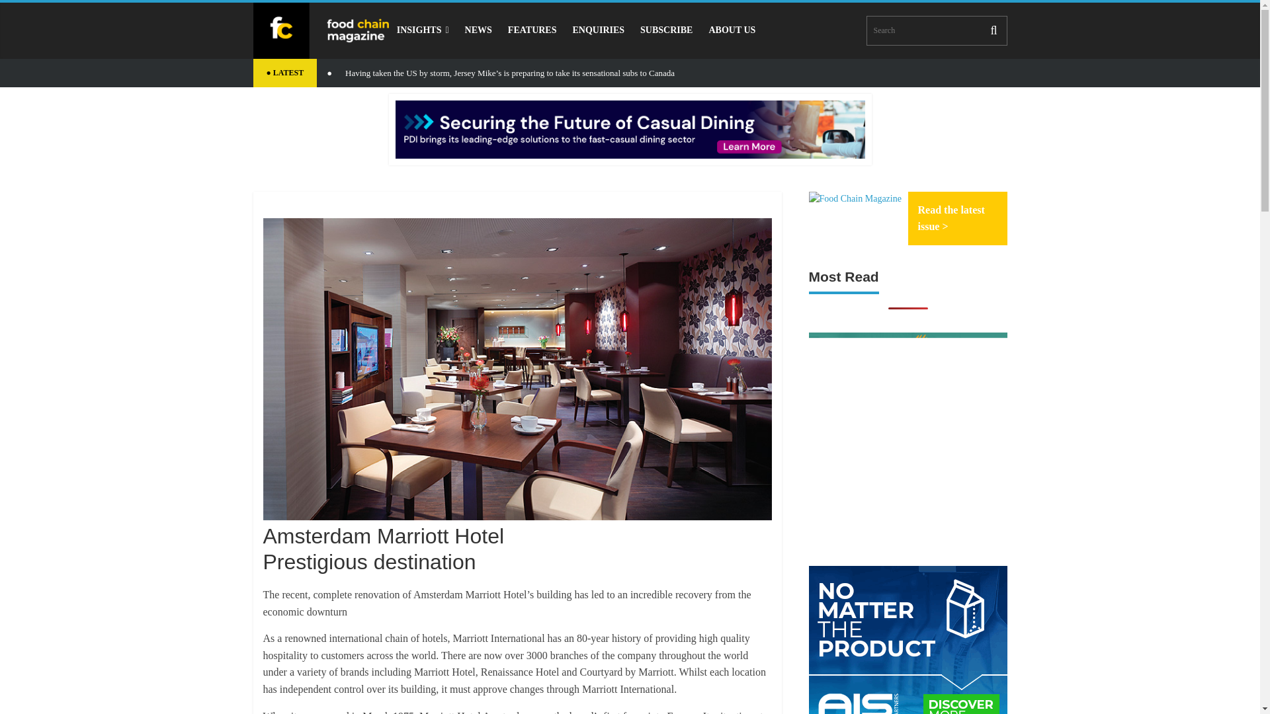  What do you see at coordinates (667, 30) in the screenshot?
I see `SUBSCRIBE` at bounding box center [667, 30].